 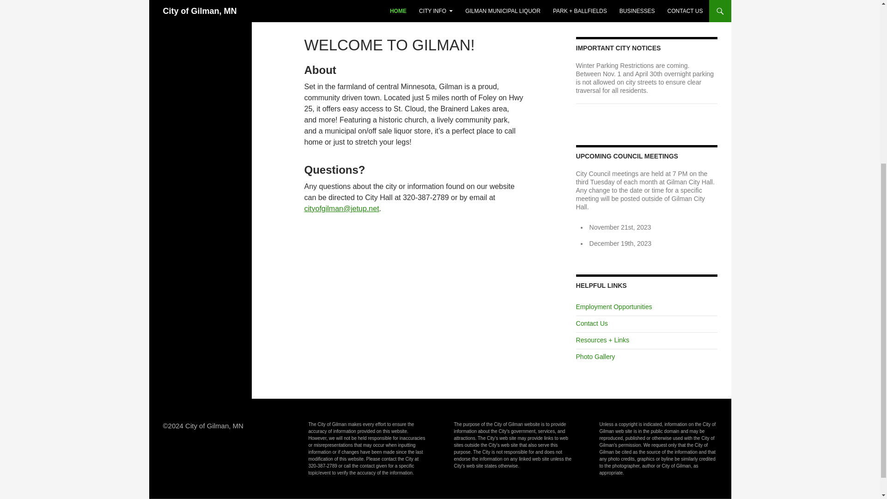 I want to click on Contact Us, so click(x=591, y=323).